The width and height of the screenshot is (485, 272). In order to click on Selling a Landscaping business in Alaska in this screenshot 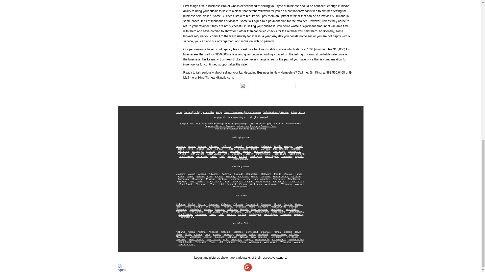, I will do `click(192, 146)`.